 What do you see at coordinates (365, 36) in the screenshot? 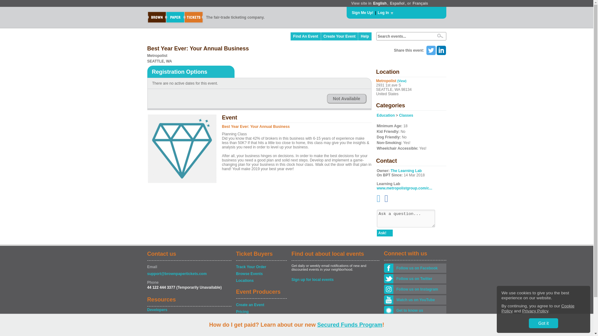
I see `Help` at bounding box center [365, 36].